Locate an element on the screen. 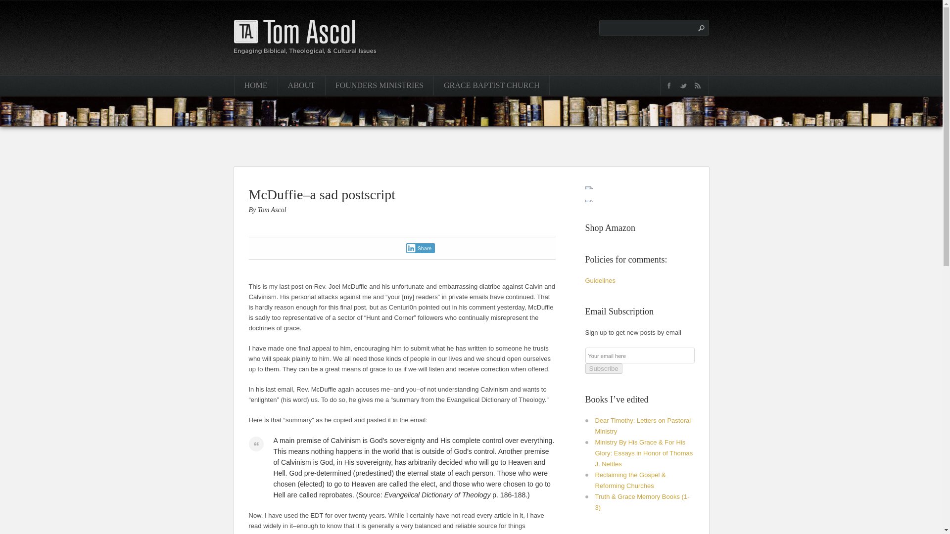 The image size is (950, 534). HOME is located at coordinates (255, 86).